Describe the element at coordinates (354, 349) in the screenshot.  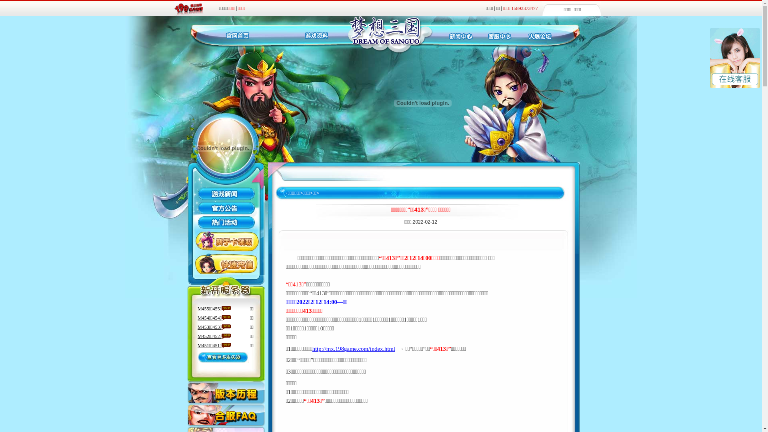
I see `http://mx.198game.com/index.html` at that location.